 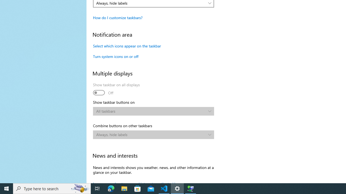 What do you see at coordinates (151, 135) in the screenshot?
I see `Always, hide labels` at bounding box center [151, 135].